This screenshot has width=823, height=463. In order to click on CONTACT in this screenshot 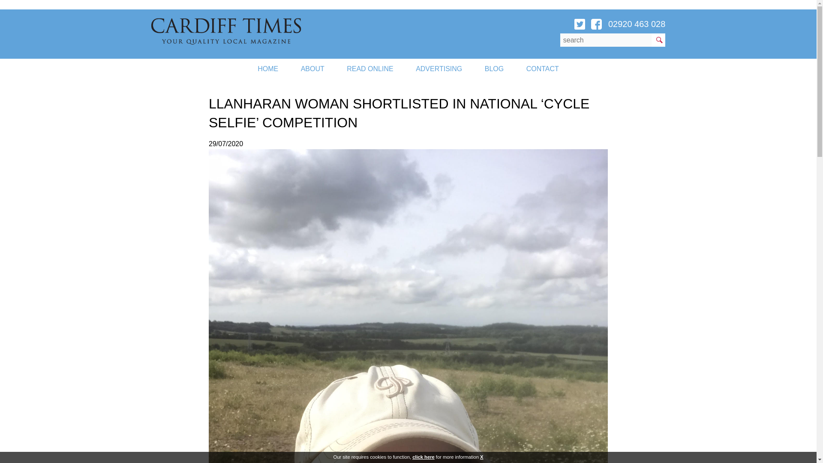, I will do `click(543, 69)`.